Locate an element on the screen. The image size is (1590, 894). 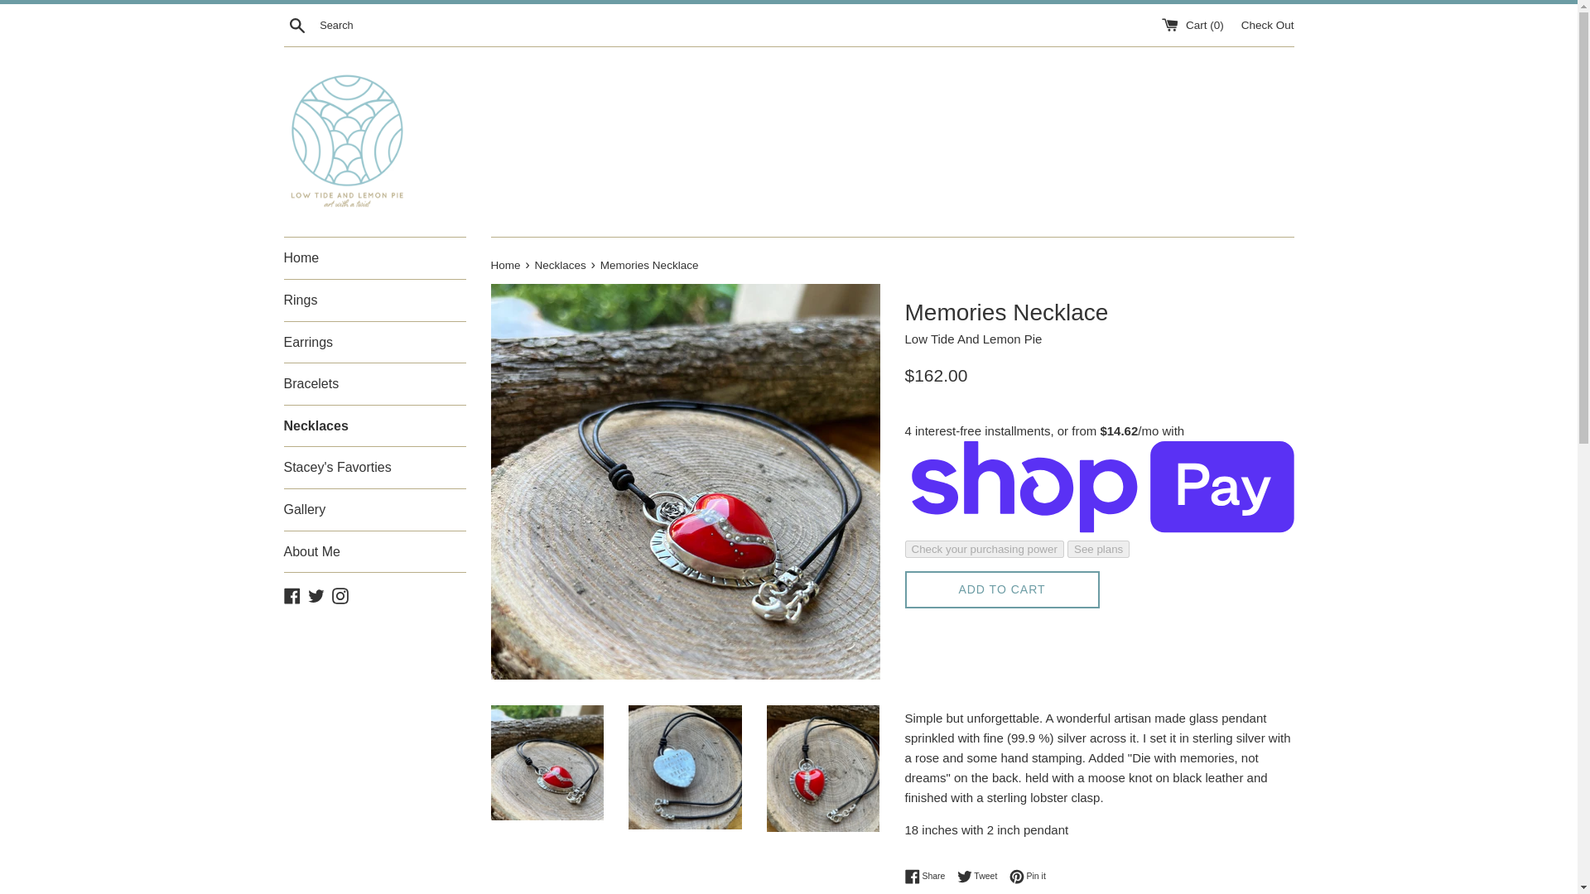
Tweet on Twitter is located at coordinates (1267, 23).